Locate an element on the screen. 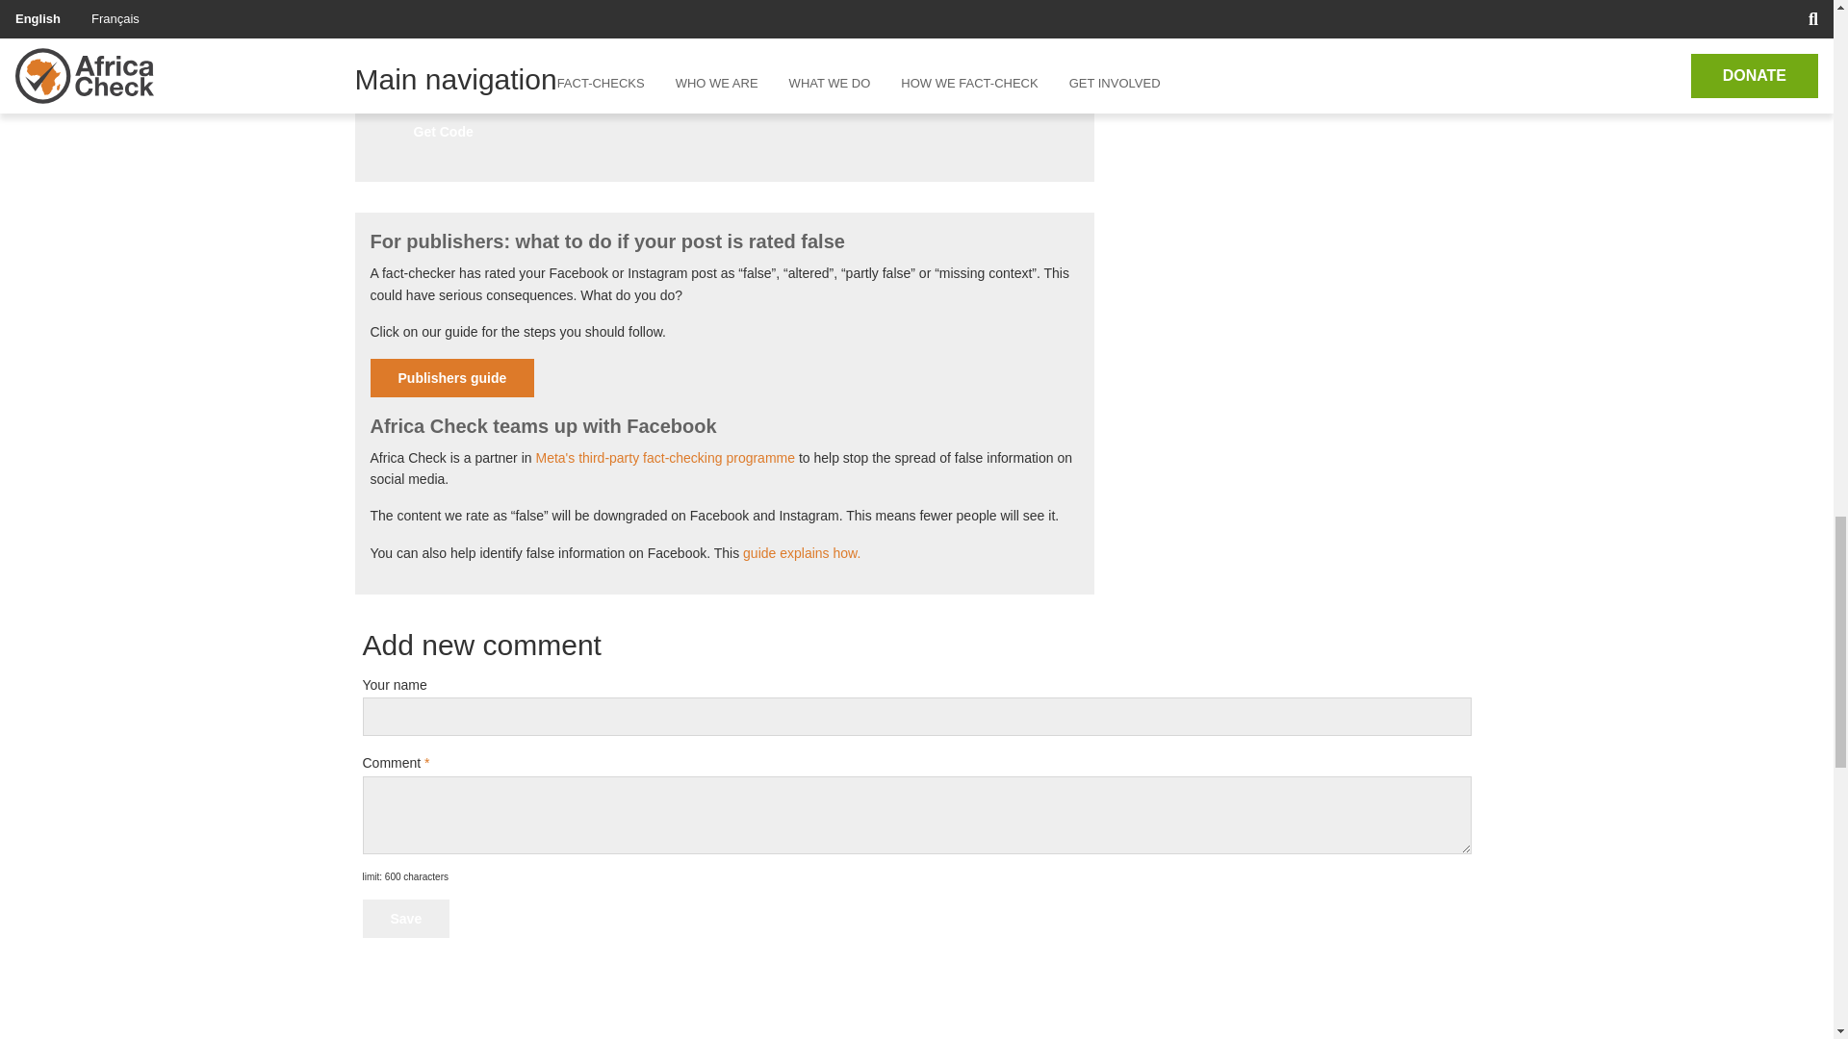 The height and width of the screenshot is (1039, 1848). Save is located at coordinates (405, 919).